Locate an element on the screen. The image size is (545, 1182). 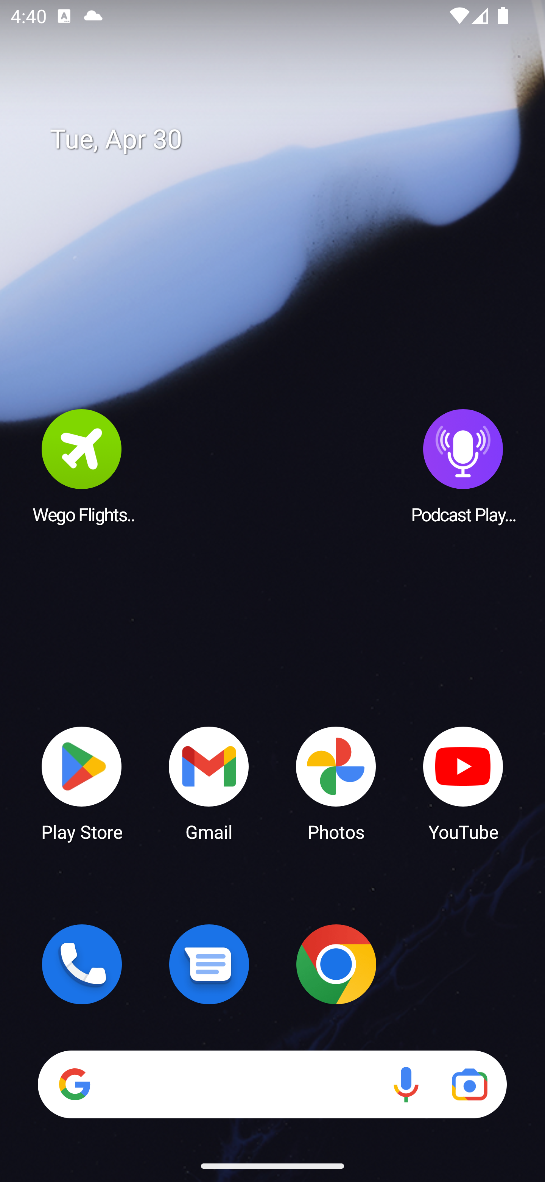
Play Store is located at coordinates (82, 783).